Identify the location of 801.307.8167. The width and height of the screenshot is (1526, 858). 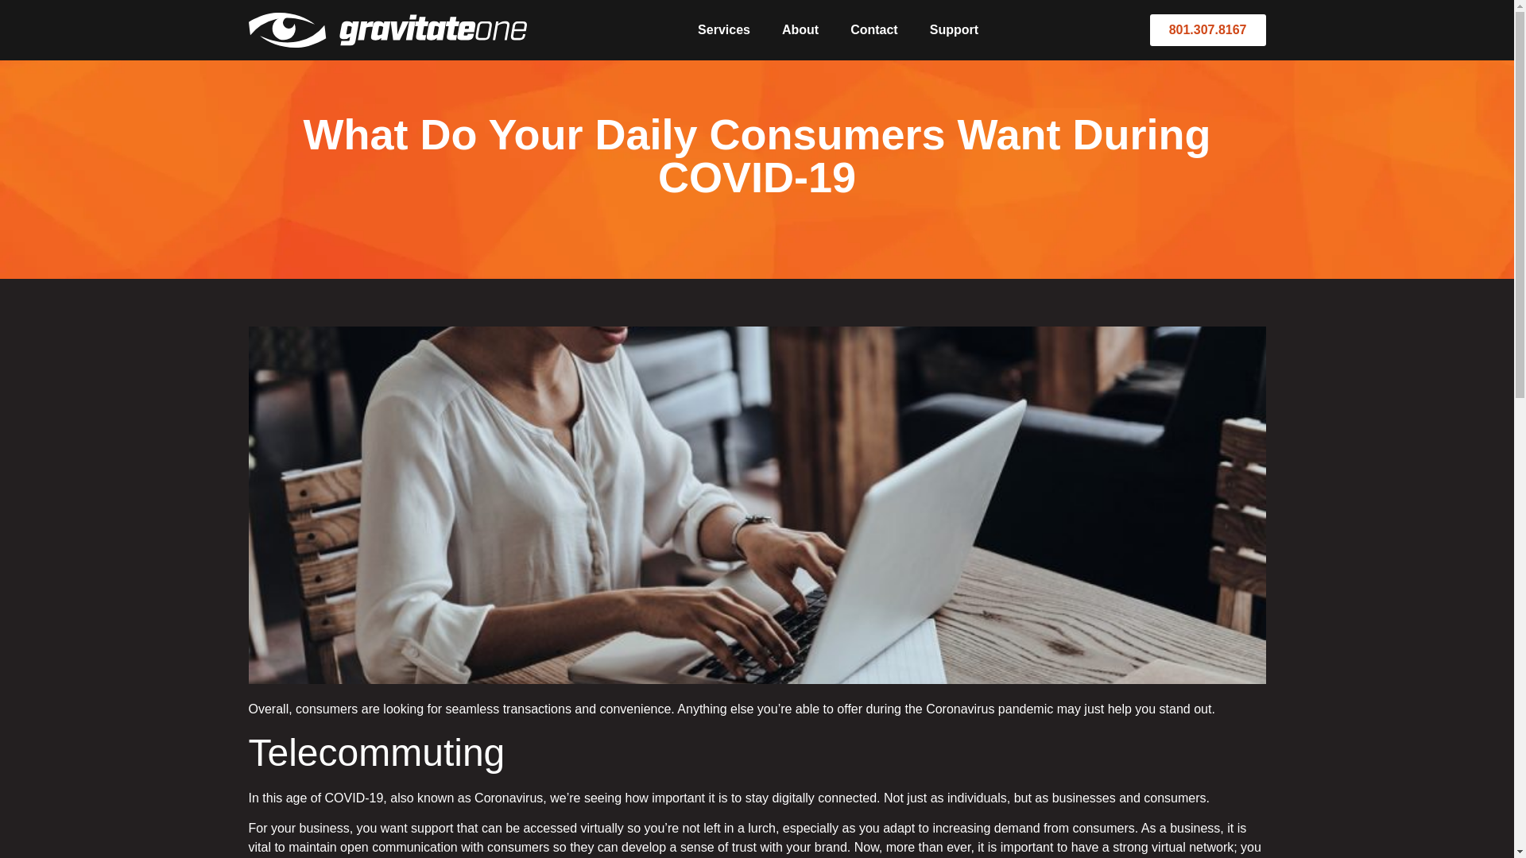
(1208, 30).